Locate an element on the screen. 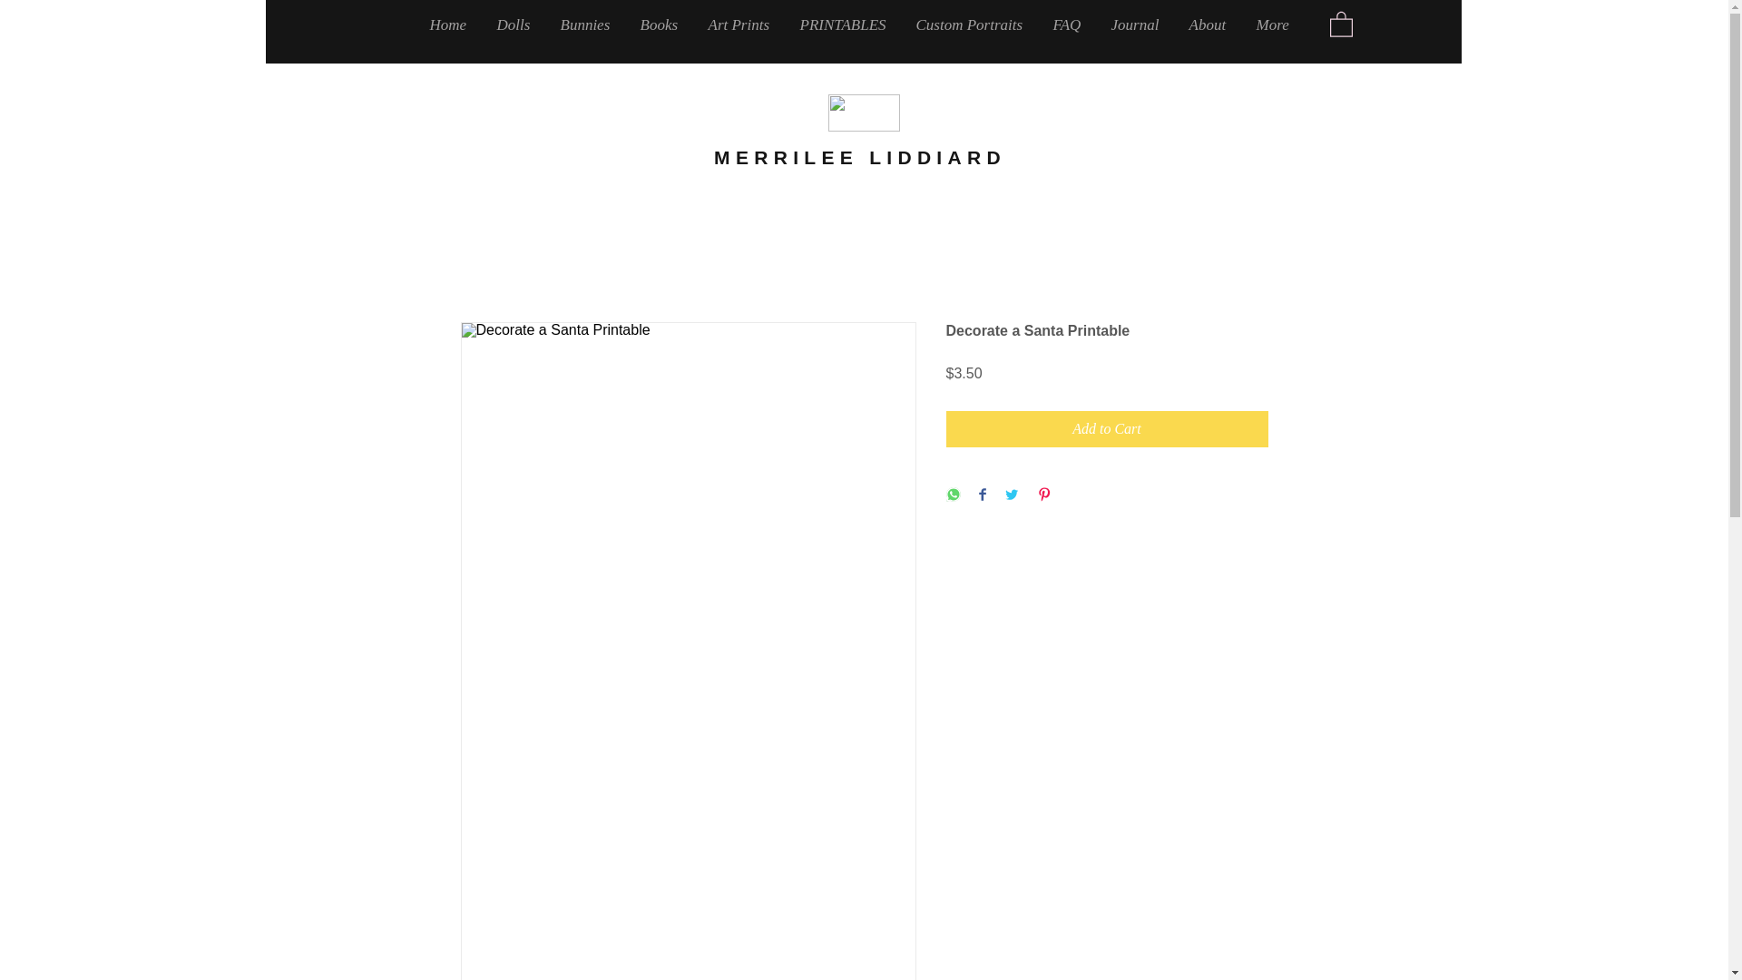  PRINTABLES is located at coordinates (844, 24).